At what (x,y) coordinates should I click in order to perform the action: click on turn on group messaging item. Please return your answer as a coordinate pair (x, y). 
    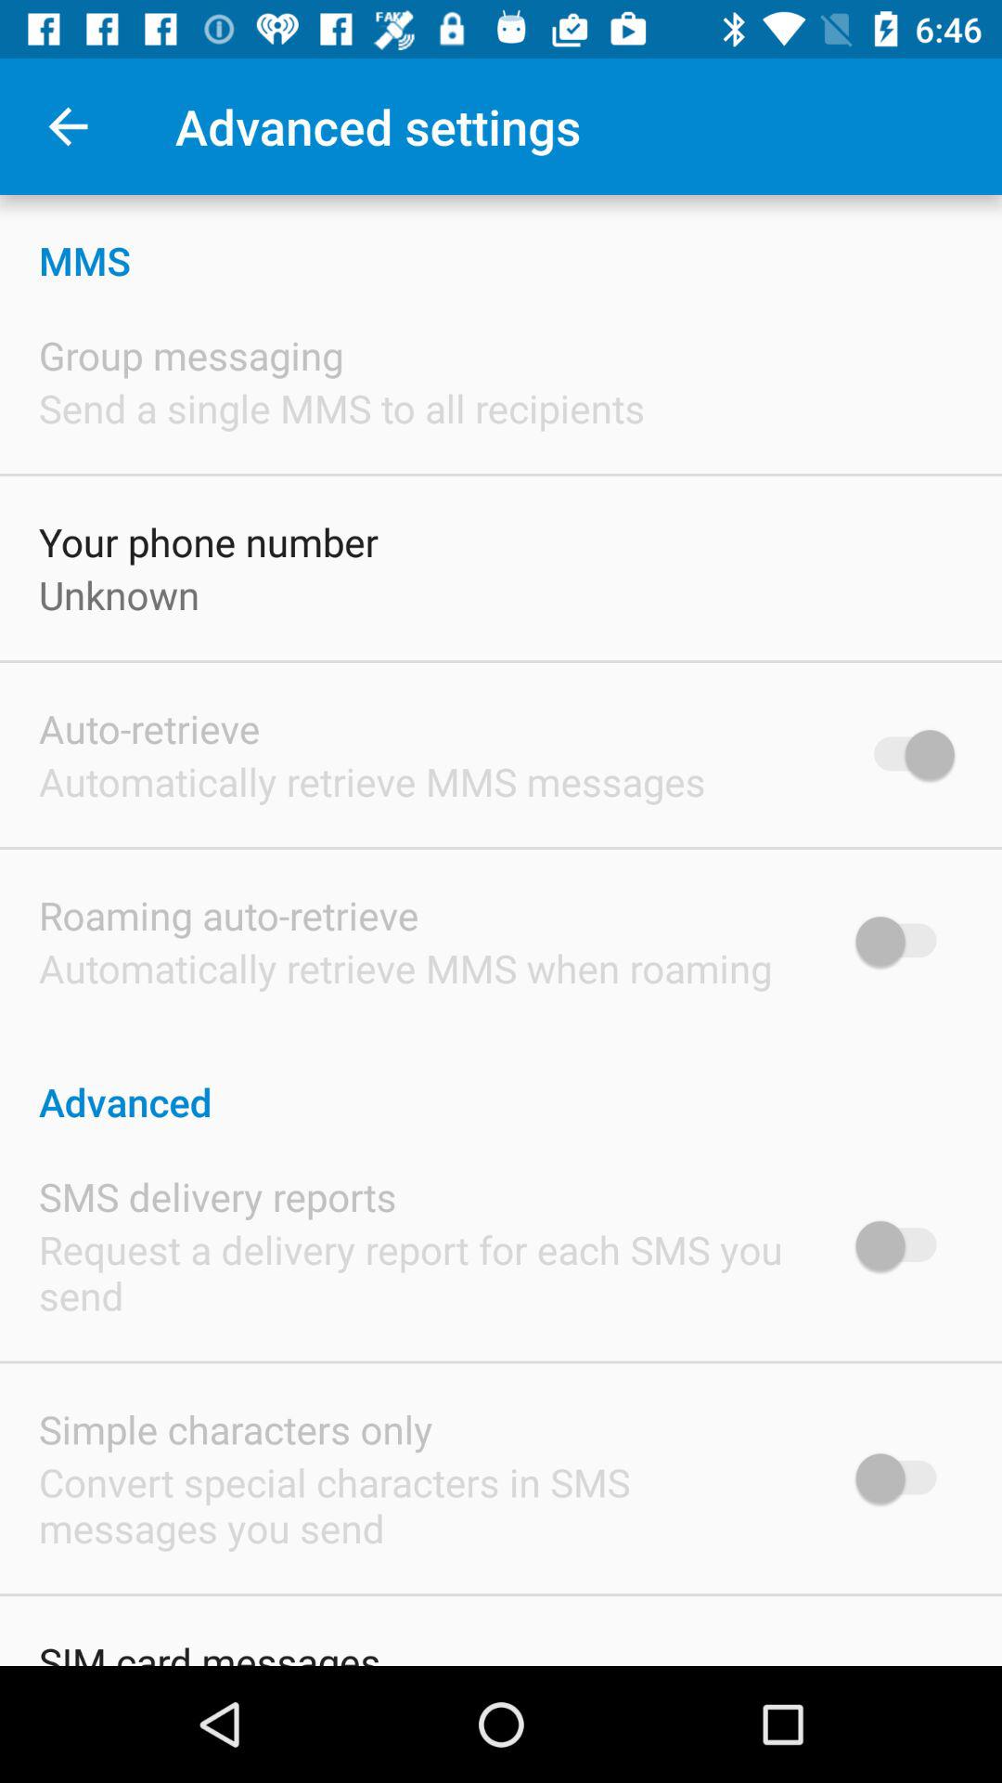
    Looking at the image, I should click on (191, 355).